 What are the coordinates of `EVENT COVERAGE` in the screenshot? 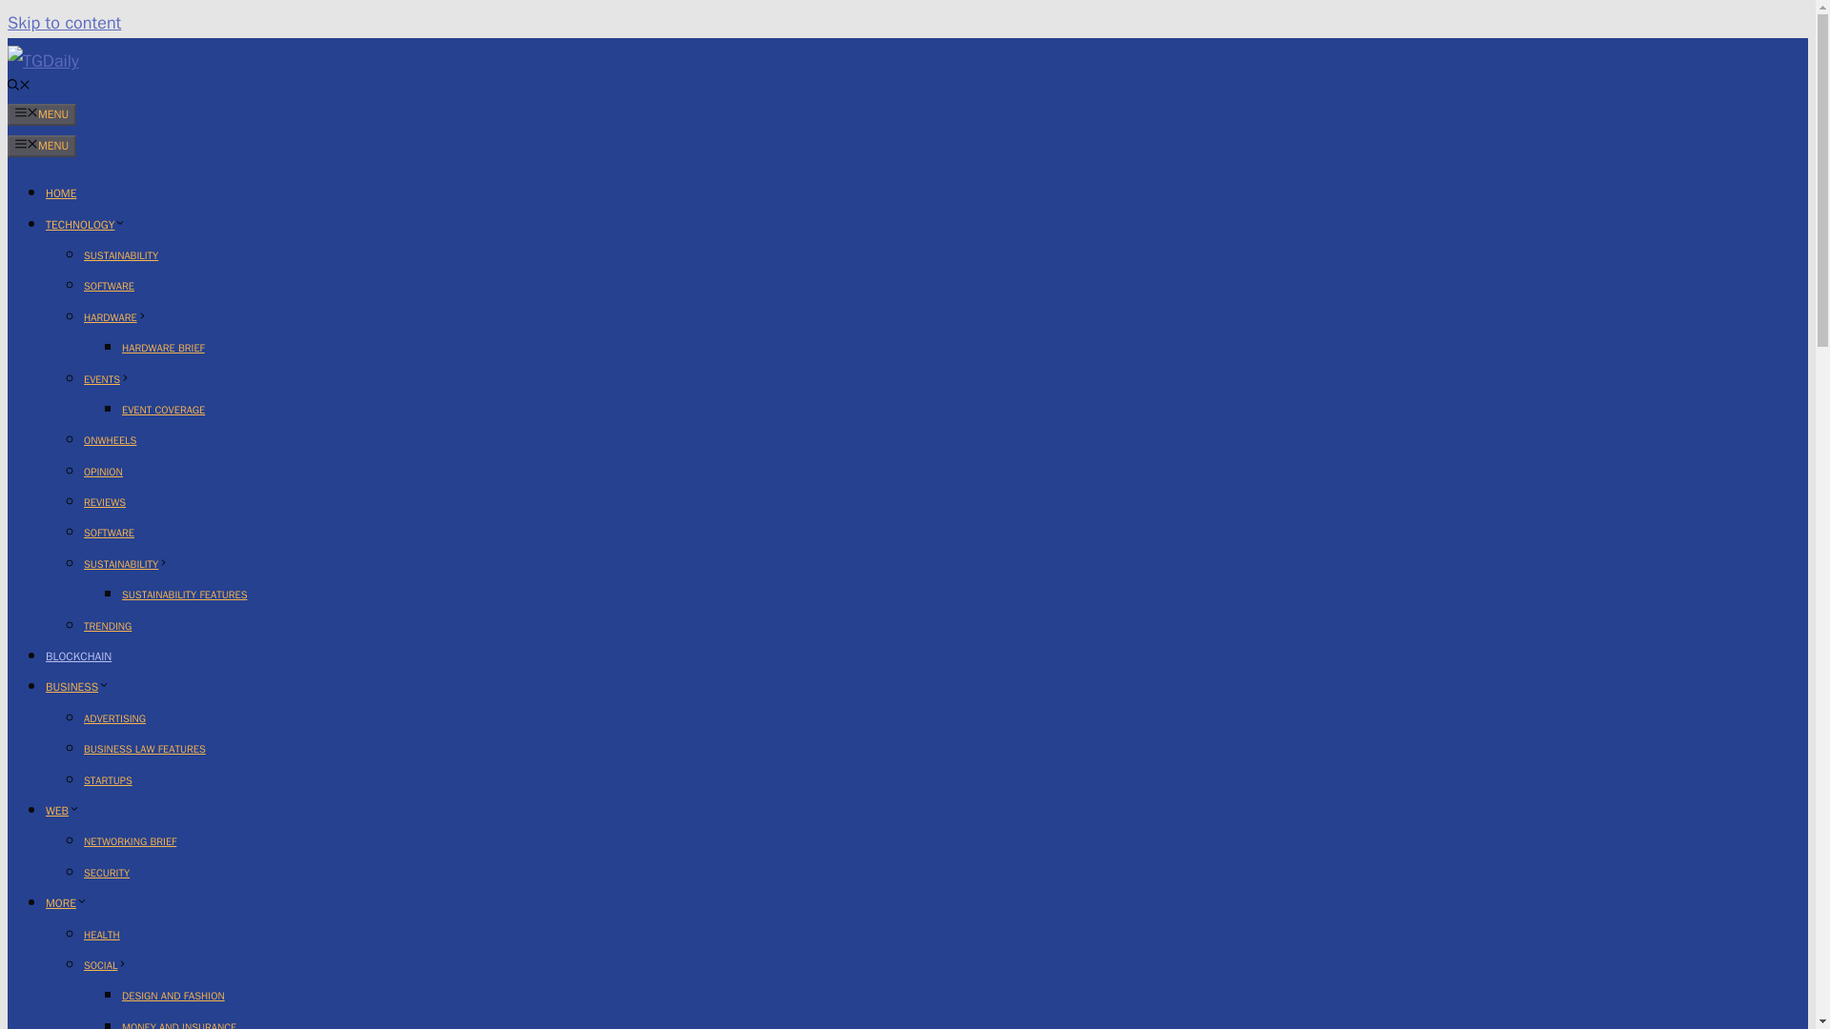 It's located at (164, 410).